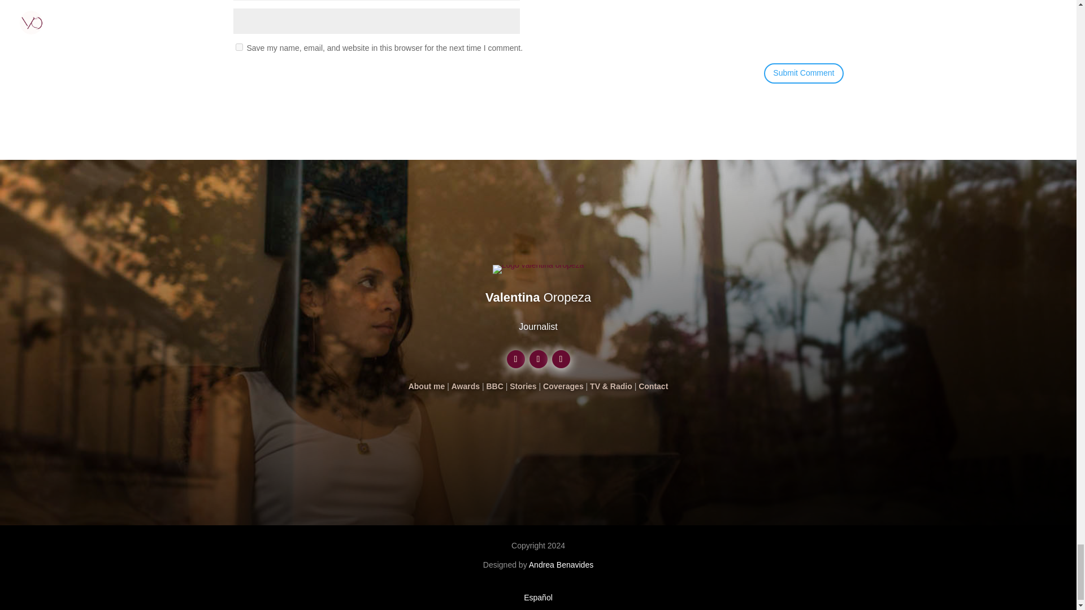 Image resolution: width=1085 pixels, height=610 pixels. Describe the element at coordinates (538, 297) in the screenshot. I see `Valentina Oropeza` at that location.